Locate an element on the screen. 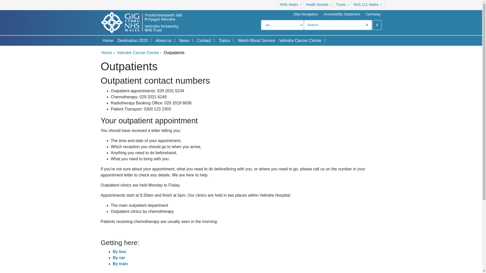 This screenshot has height=273, width=486. News is located at coordinates (183, 41).